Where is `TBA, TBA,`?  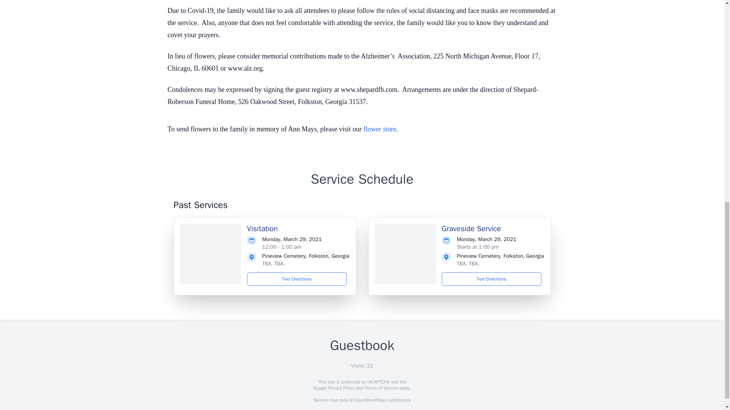 TBA, TBA, is located at coordinates (274, 263).